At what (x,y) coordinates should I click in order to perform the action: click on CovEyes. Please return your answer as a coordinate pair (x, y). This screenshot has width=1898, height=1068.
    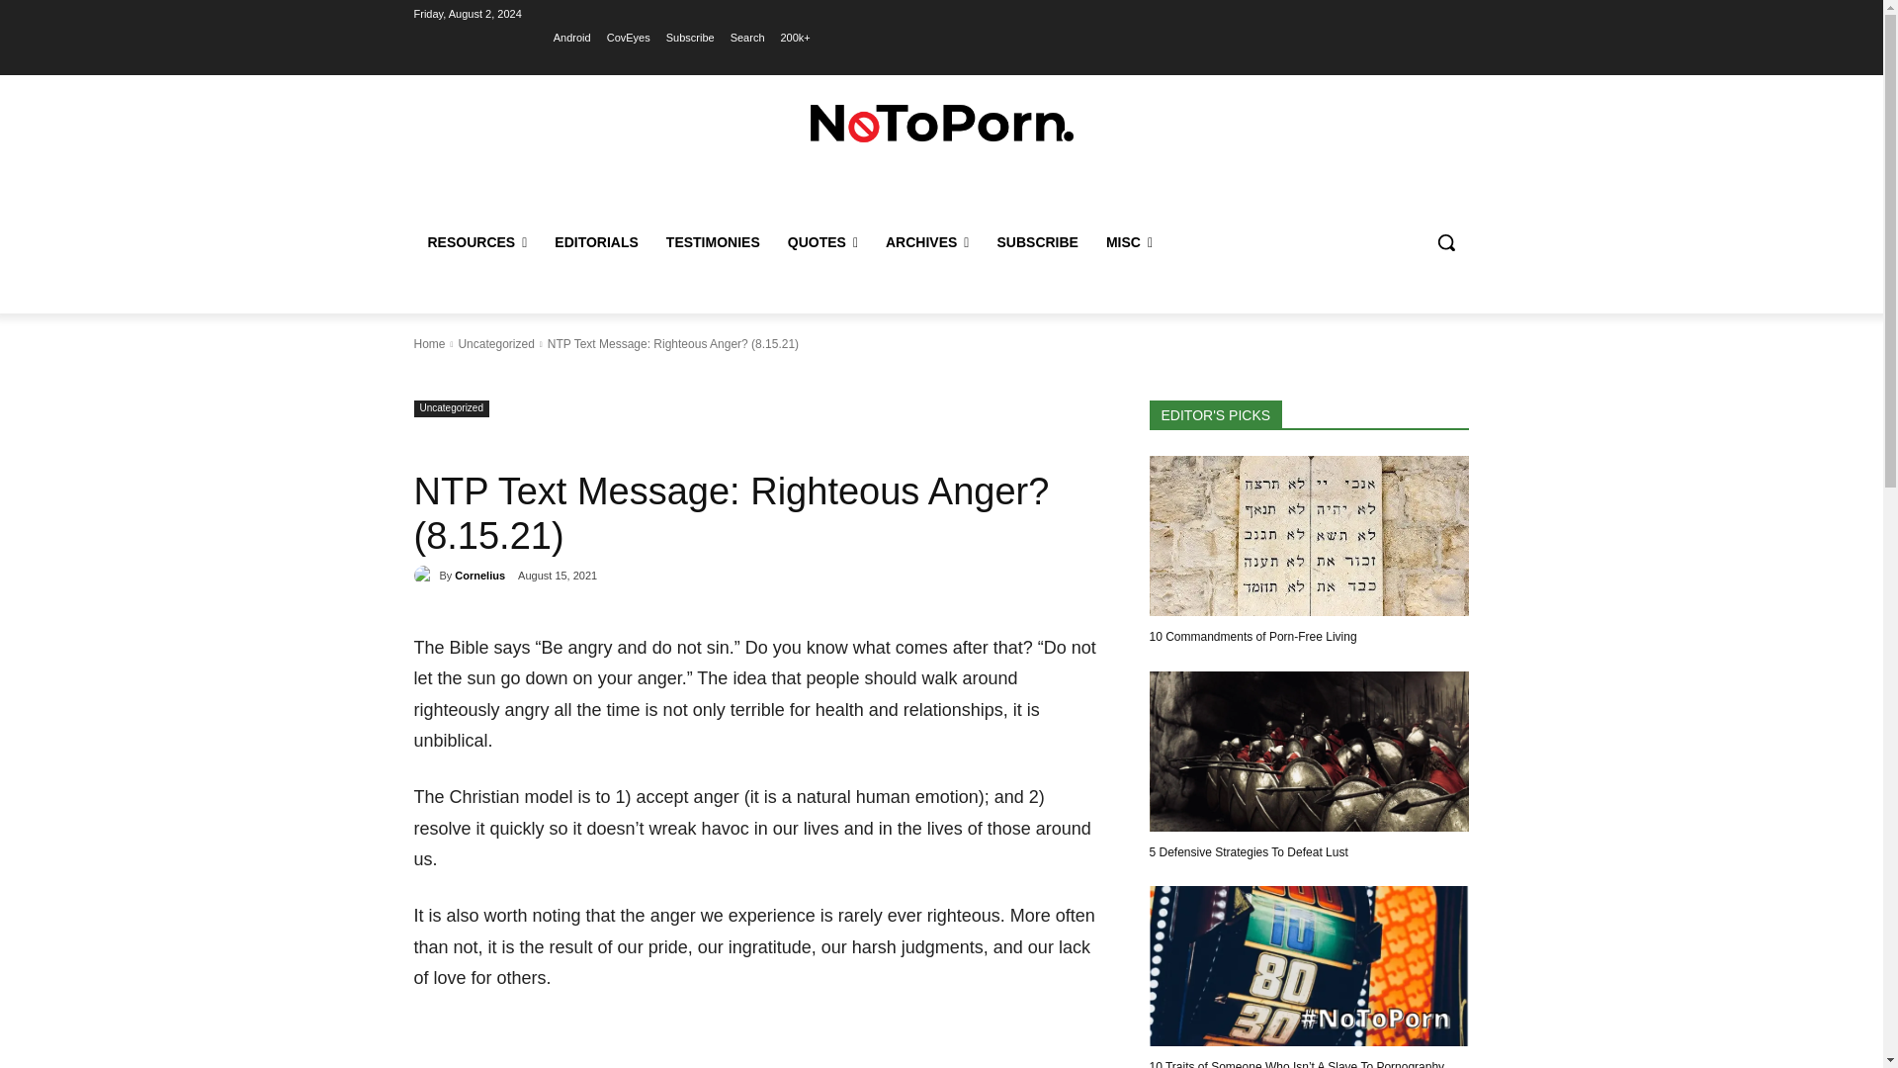
    Looking at the image, I should click on (629, 37).